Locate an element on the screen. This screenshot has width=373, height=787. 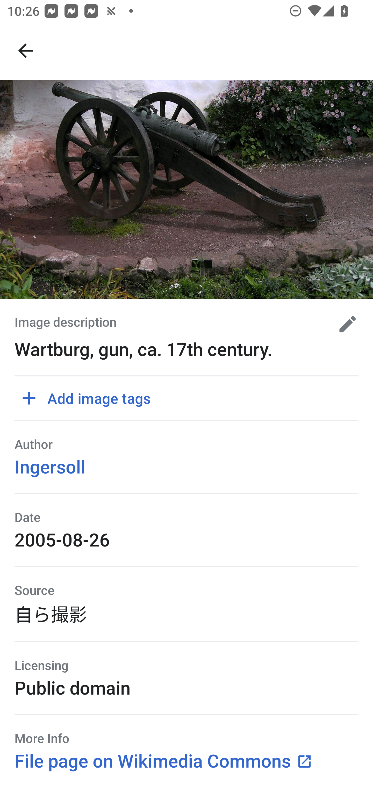
Edit Image description is located at coordinates (344, 324).